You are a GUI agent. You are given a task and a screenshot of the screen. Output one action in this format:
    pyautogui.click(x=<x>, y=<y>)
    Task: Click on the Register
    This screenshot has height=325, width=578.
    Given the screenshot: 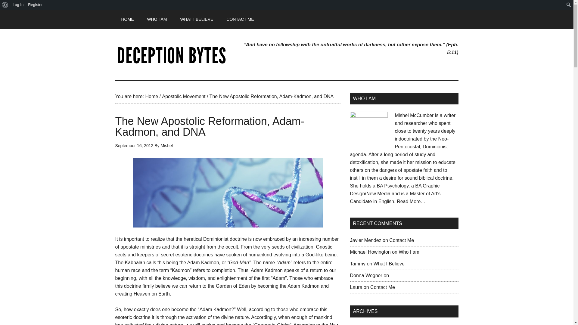 What is the action you would take?
    pyautogui.click(x=36, y=5)
    